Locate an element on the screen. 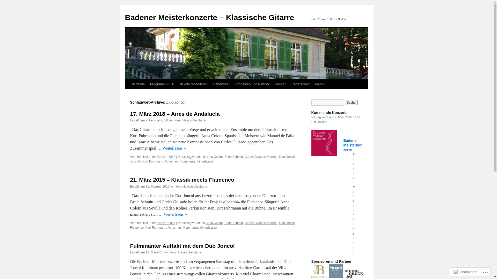 The height and width of the screenshot is (279, 497). Kommentar hinterlassen is located at coordinates (197, 161).